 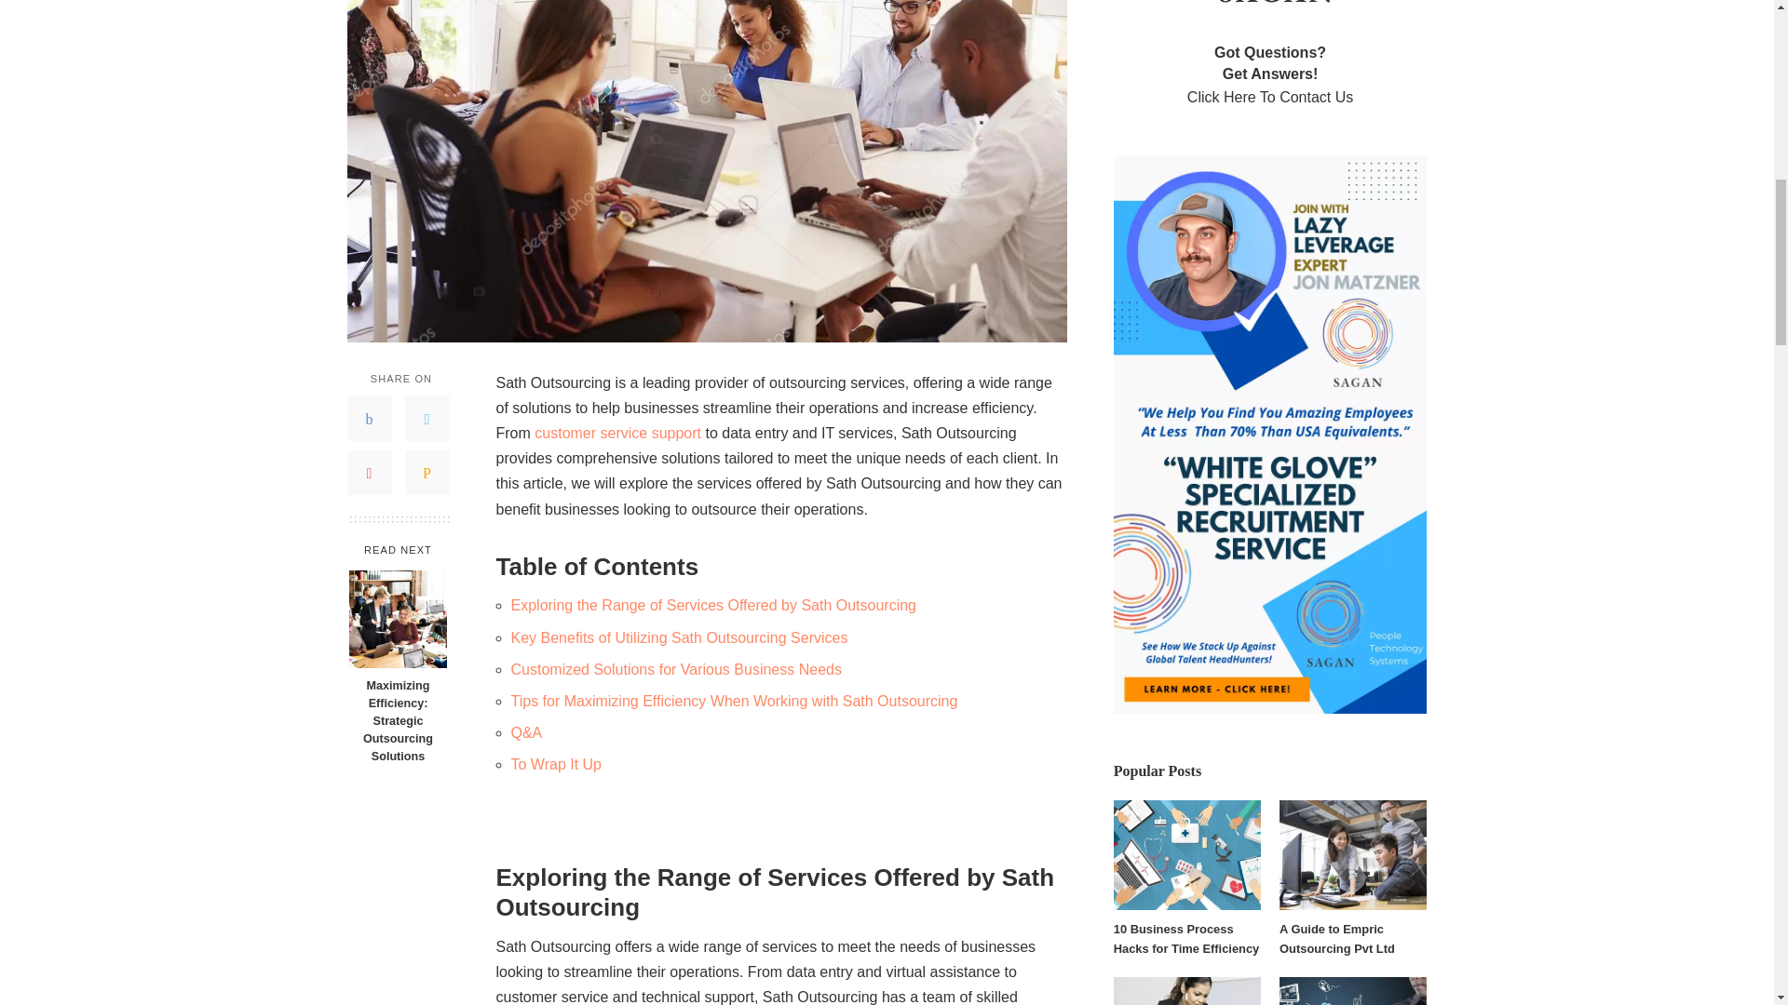 I want to click on Twitter, so click(x=426, y=419).